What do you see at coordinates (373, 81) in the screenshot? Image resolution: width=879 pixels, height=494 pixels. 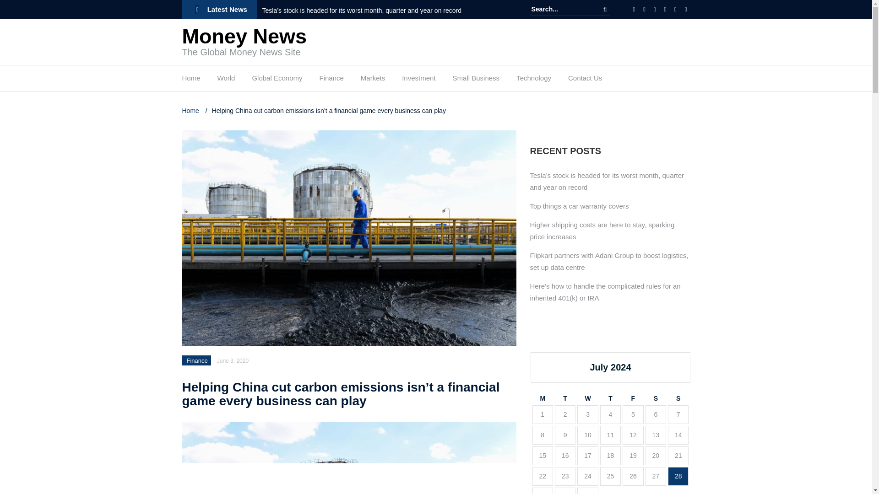 I see `Markets` at bounding box center [373, 81].